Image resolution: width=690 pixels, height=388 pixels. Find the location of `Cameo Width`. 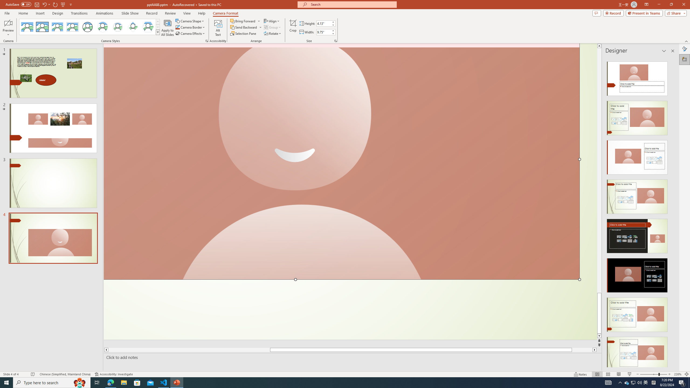

Cameo Width is located at coordinates (323, 32).